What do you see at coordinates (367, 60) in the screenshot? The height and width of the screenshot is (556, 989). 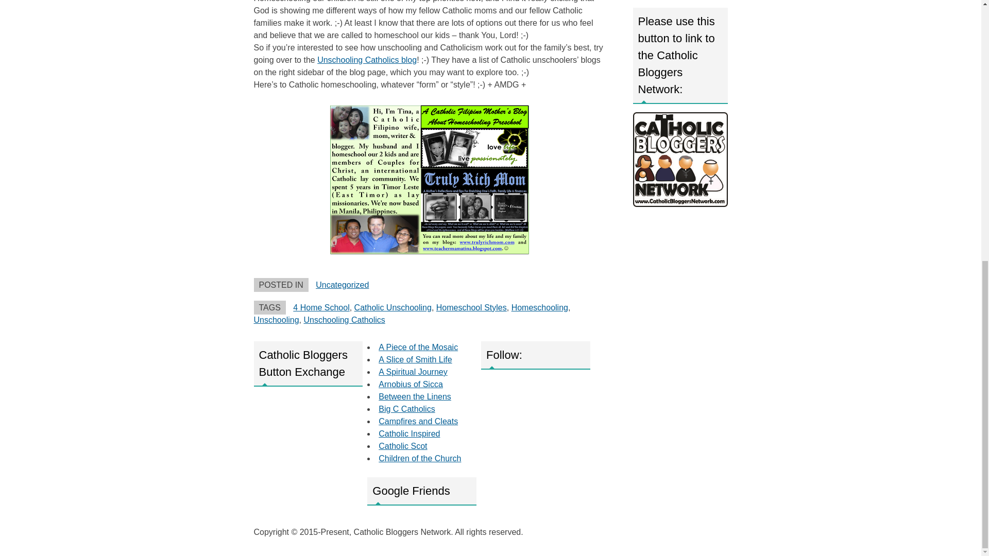 I see `Unschooling Catholics blog` at bounding box center [367, 60].